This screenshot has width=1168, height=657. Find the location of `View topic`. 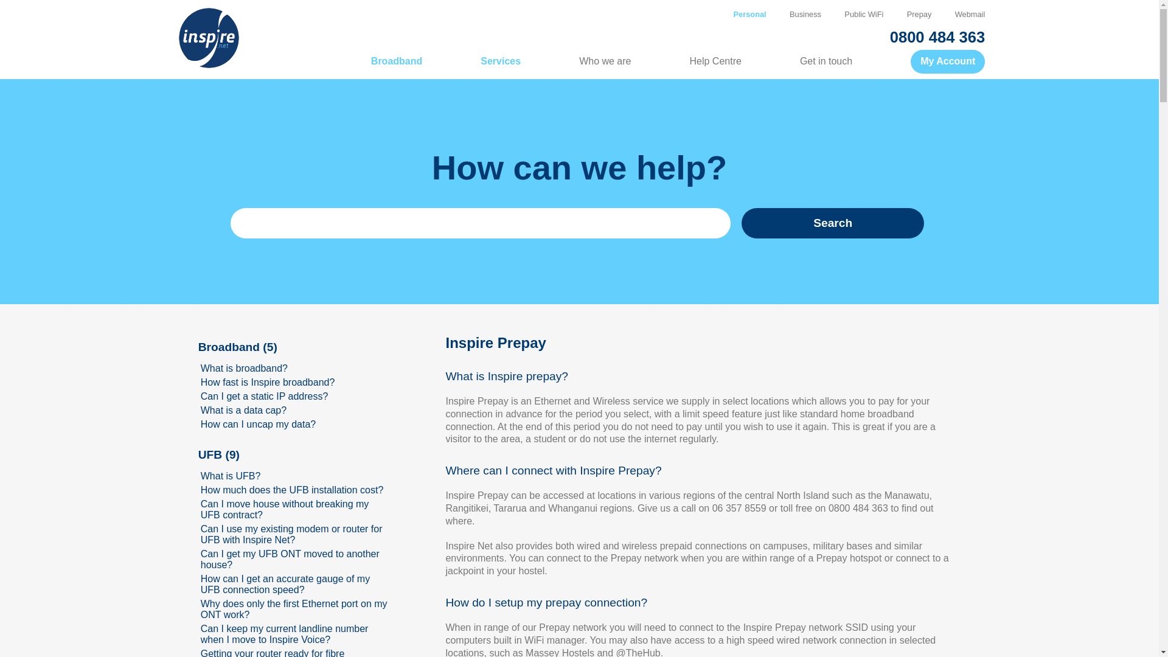

View topic is located at coordinates (268, 382).